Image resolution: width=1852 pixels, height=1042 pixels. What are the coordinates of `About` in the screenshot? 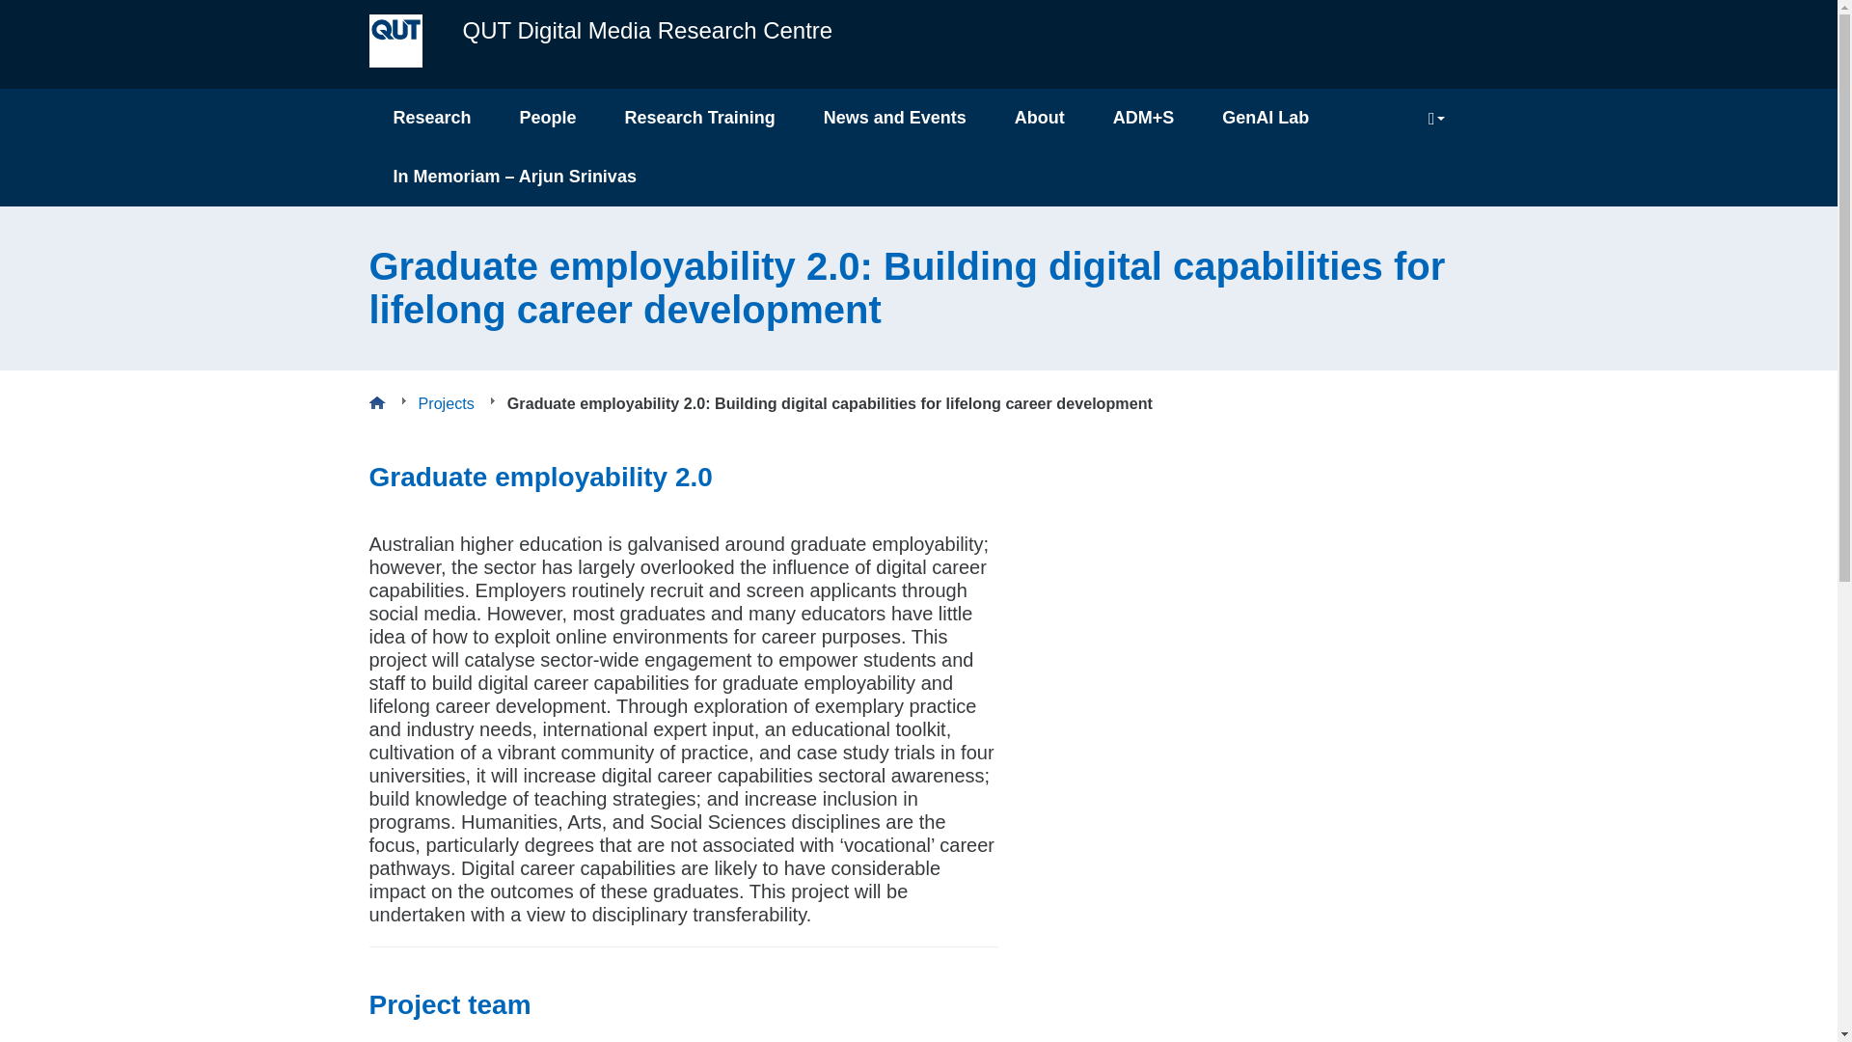 It's located at (1040, 118).